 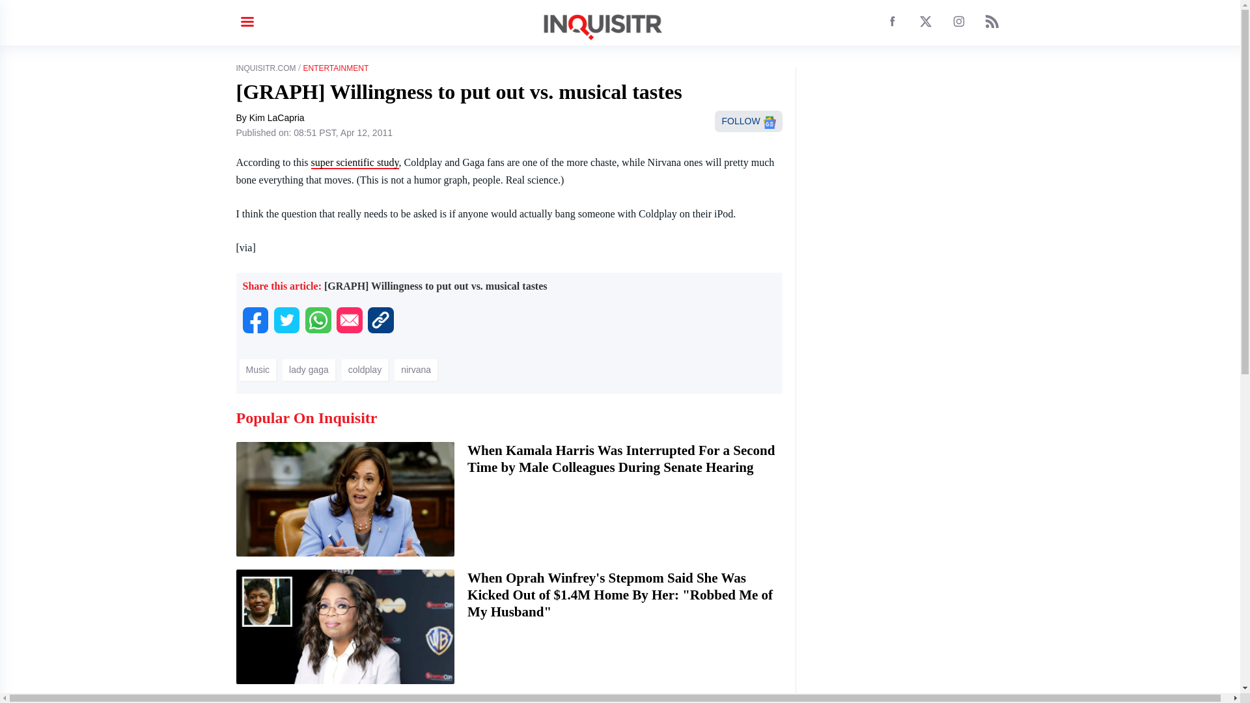 I want to click on ENTERTAINMENT, so click(x=335, y=68).